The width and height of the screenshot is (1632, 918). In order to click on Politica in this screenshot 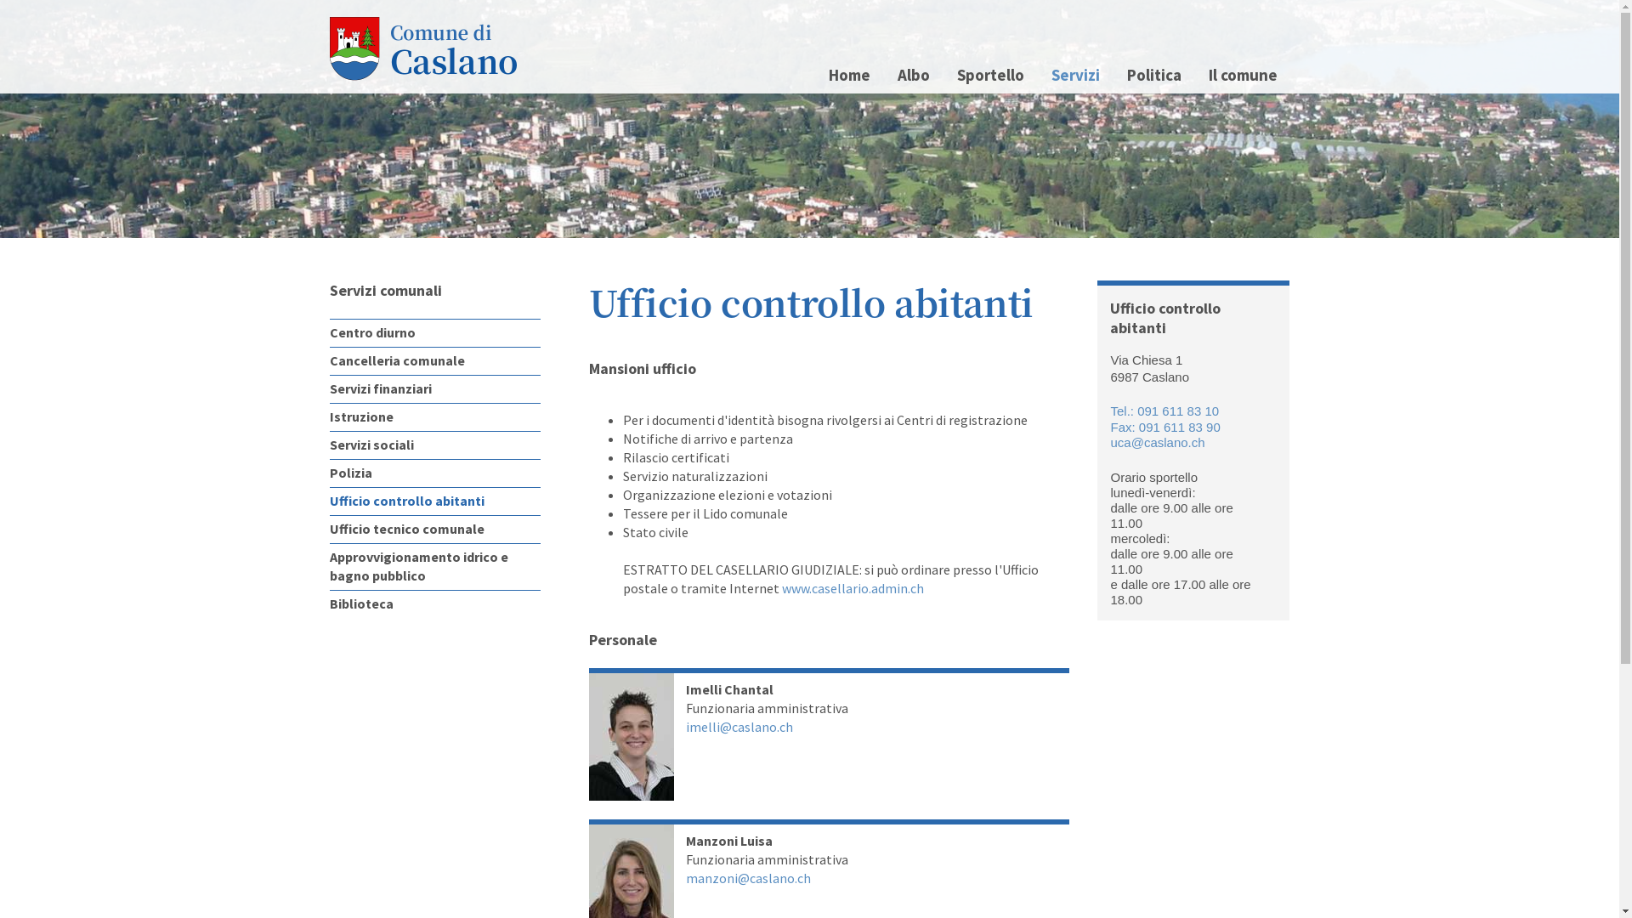, I will do `click(1153, 75)`.